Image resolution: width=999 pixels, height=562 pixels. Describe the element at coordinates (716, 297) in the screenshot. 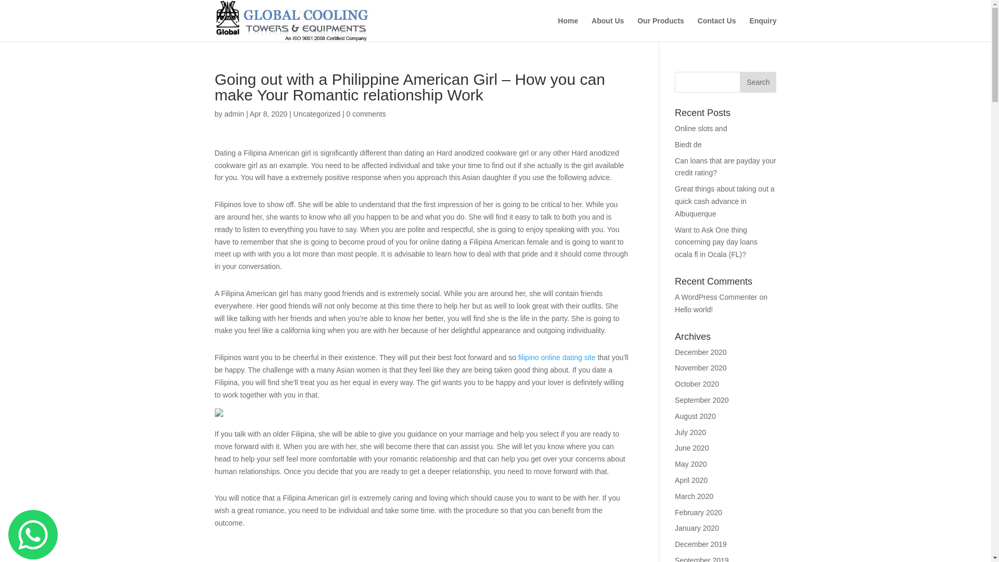

I see `A WordPress Commenter` at that location.